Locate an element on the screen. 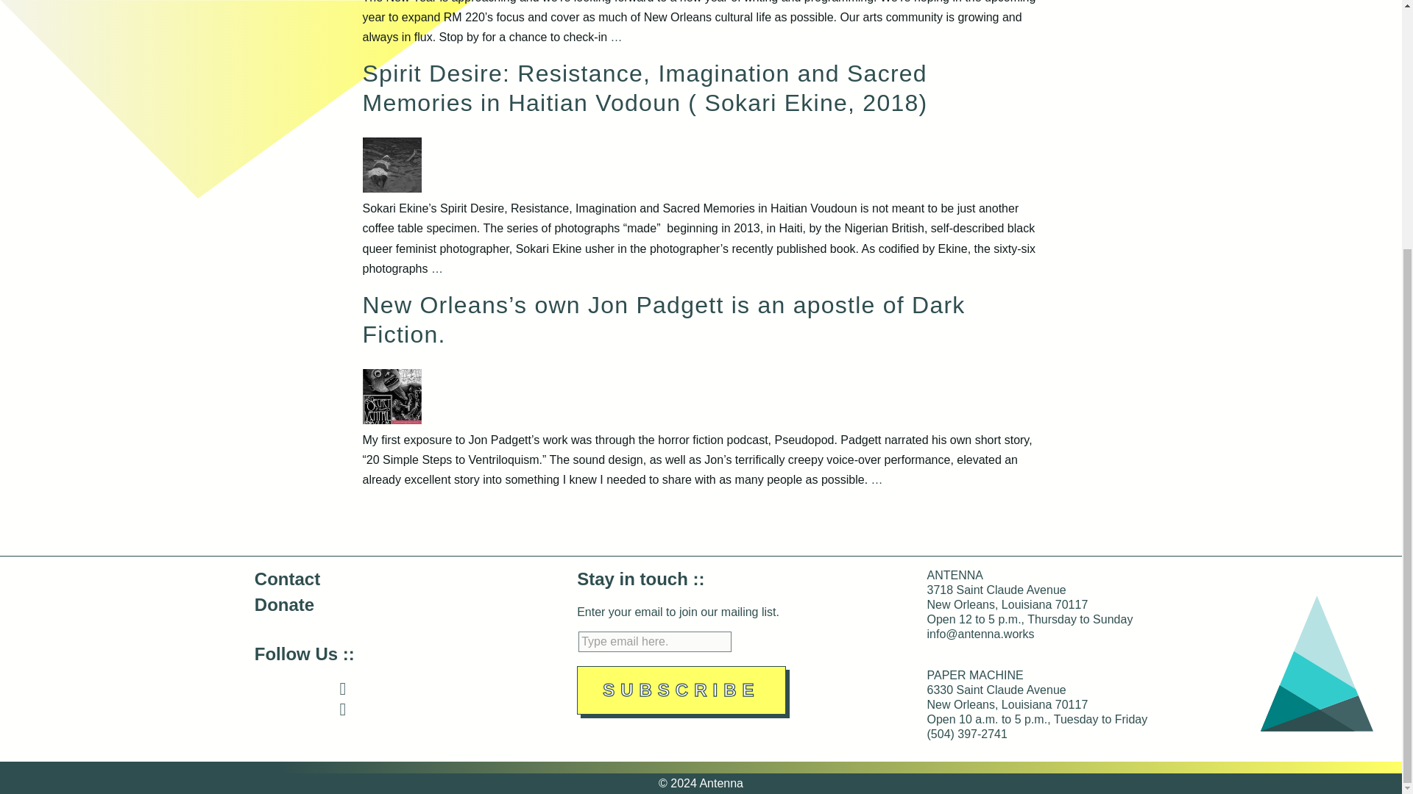 This screenshot has height=794, width=1413. Donate is located at coordinates (284, 604).